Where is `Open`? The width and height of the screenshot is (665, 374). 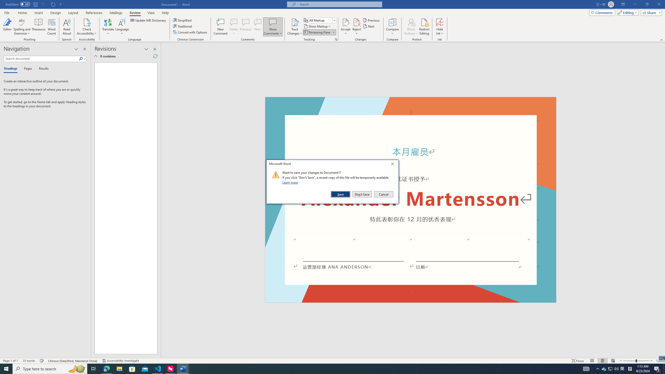
Open is located at coordinates (334, 20).